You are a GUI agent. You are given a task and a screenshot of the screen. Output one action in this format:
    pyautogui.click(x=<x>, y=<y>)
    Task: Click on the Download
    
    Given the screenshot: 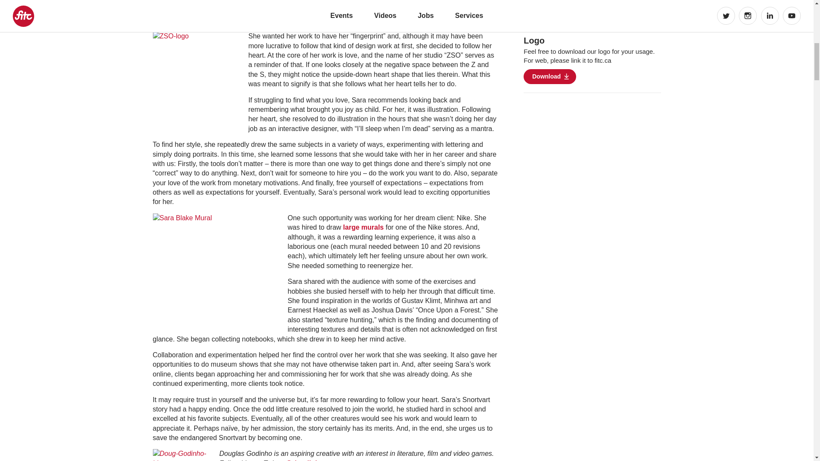 What is the action you would take?
    pyautogui.click(x=550, y=77)
    